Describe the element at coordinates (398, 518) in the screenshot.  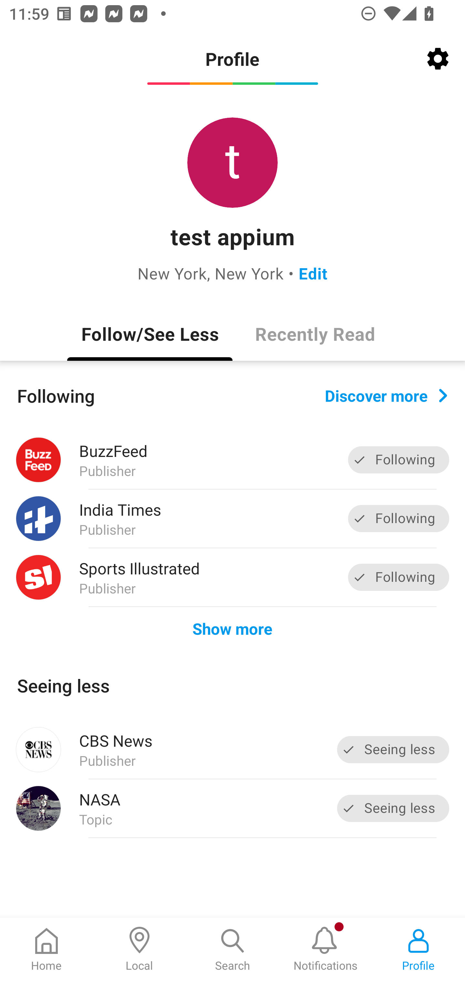
I see `Following` at that location.